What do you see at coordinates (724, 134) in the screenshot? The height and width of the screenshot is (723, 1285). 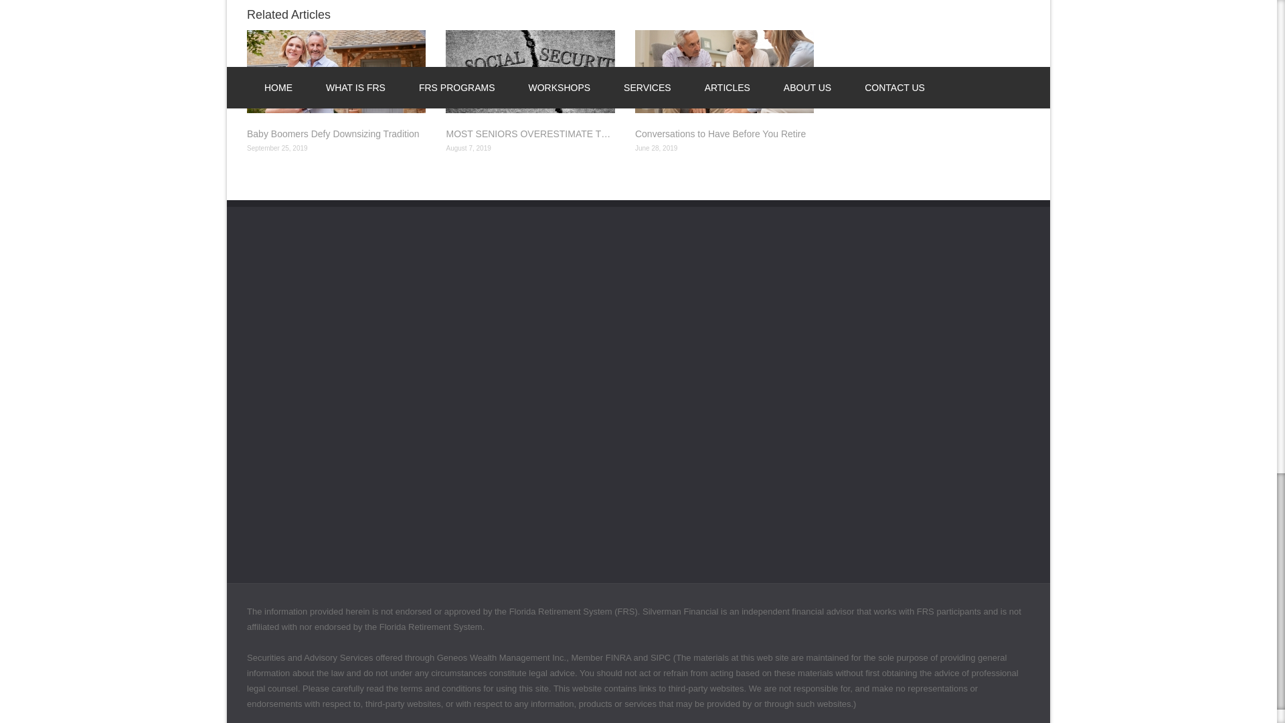 I see `Conversations to Have Before You Retire` at bounding box center [724, 134].